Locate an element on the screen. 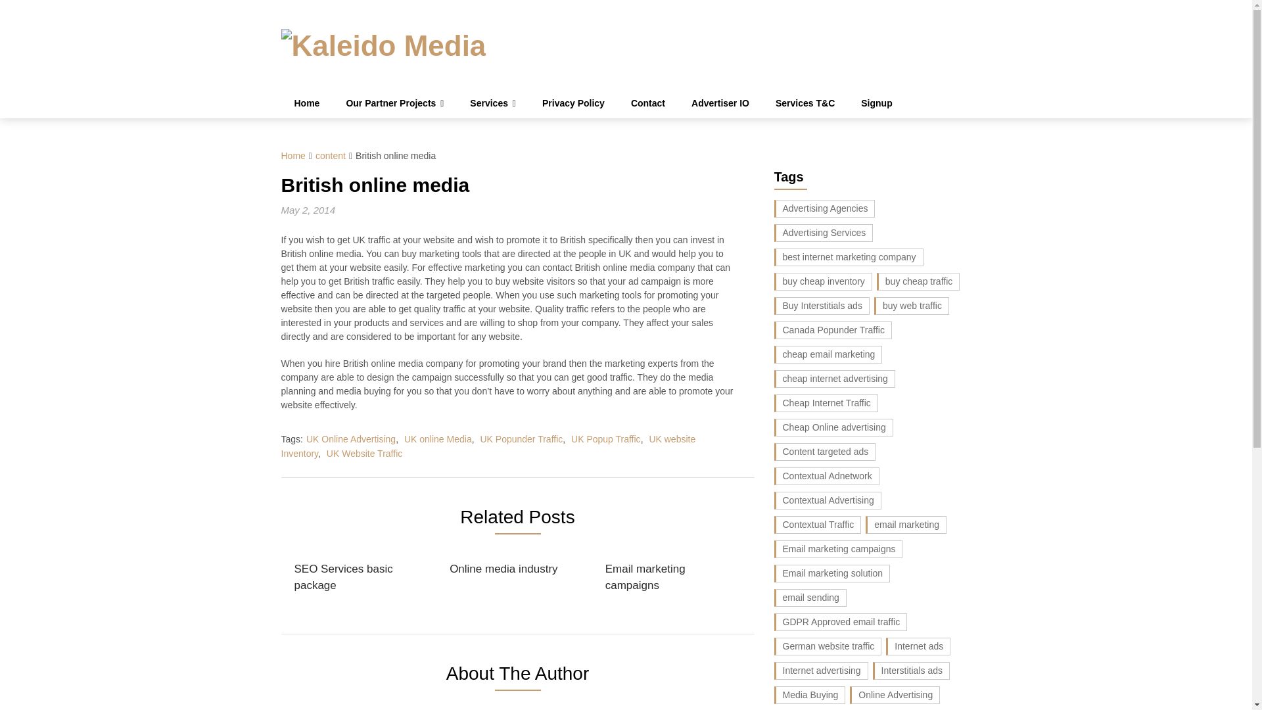  Home is located at coordinates (307, 104).